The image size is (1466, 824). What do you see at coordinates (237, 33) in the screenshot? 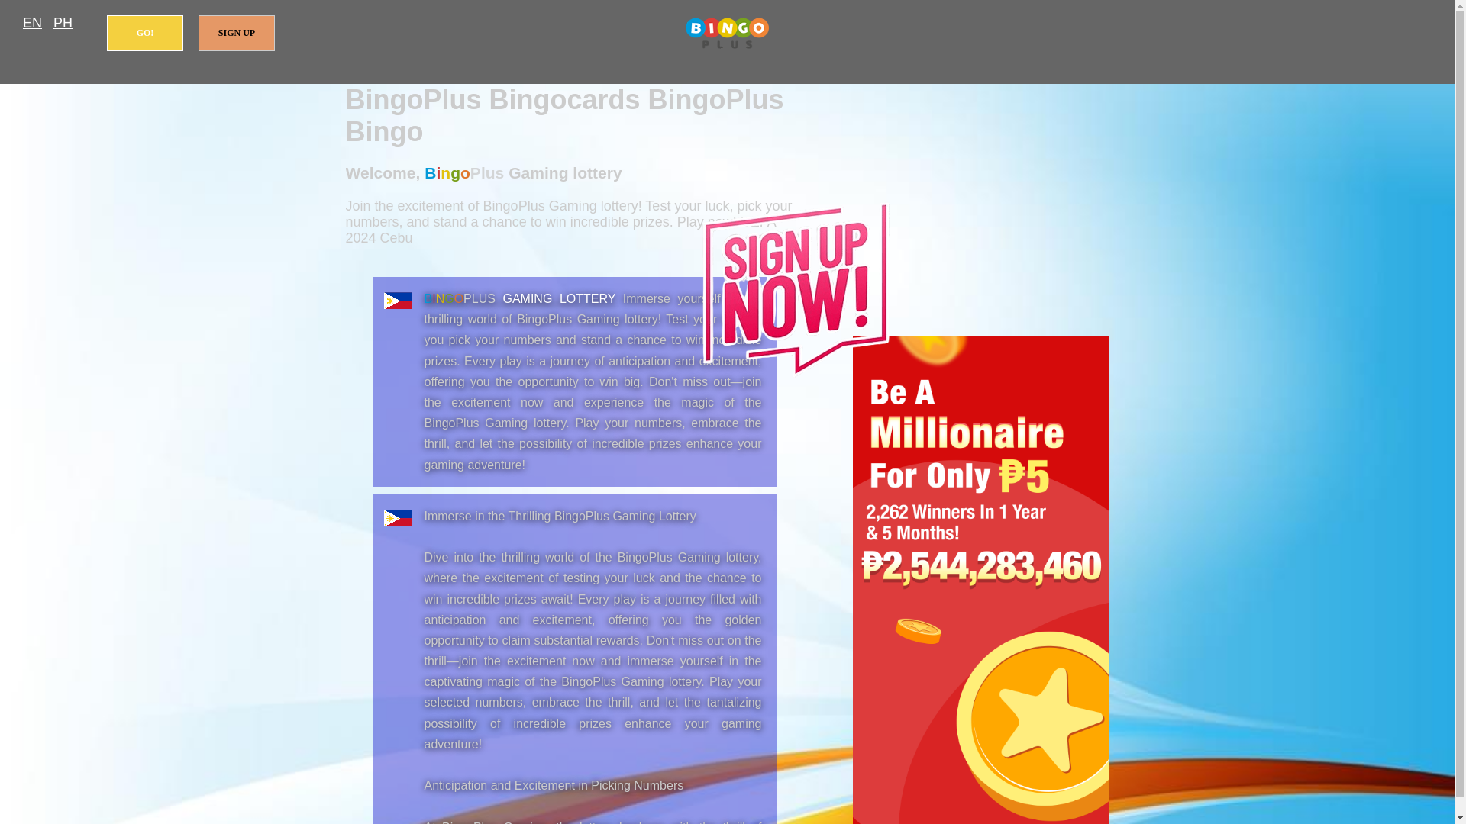
I see `SIGN UP` at bounding box center [237, 33].